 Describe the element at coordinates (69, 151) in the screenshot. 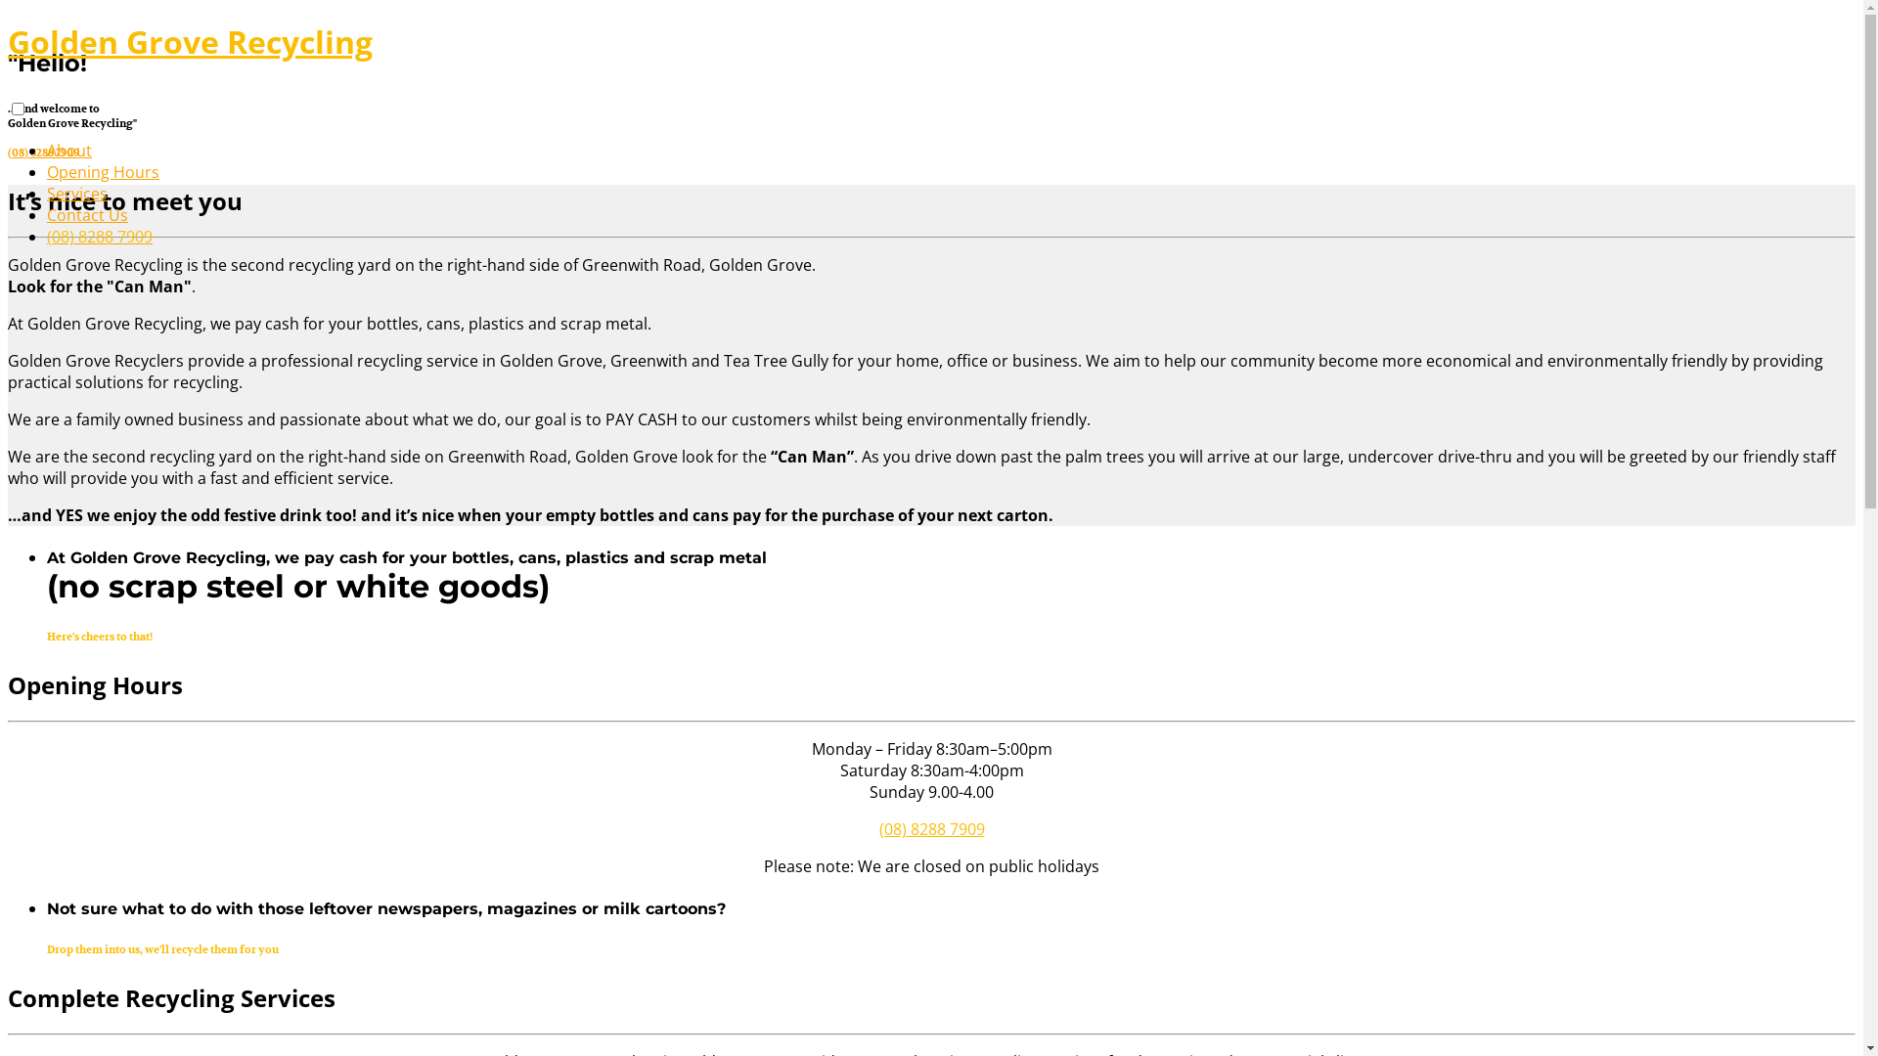

I see `About` at that location.